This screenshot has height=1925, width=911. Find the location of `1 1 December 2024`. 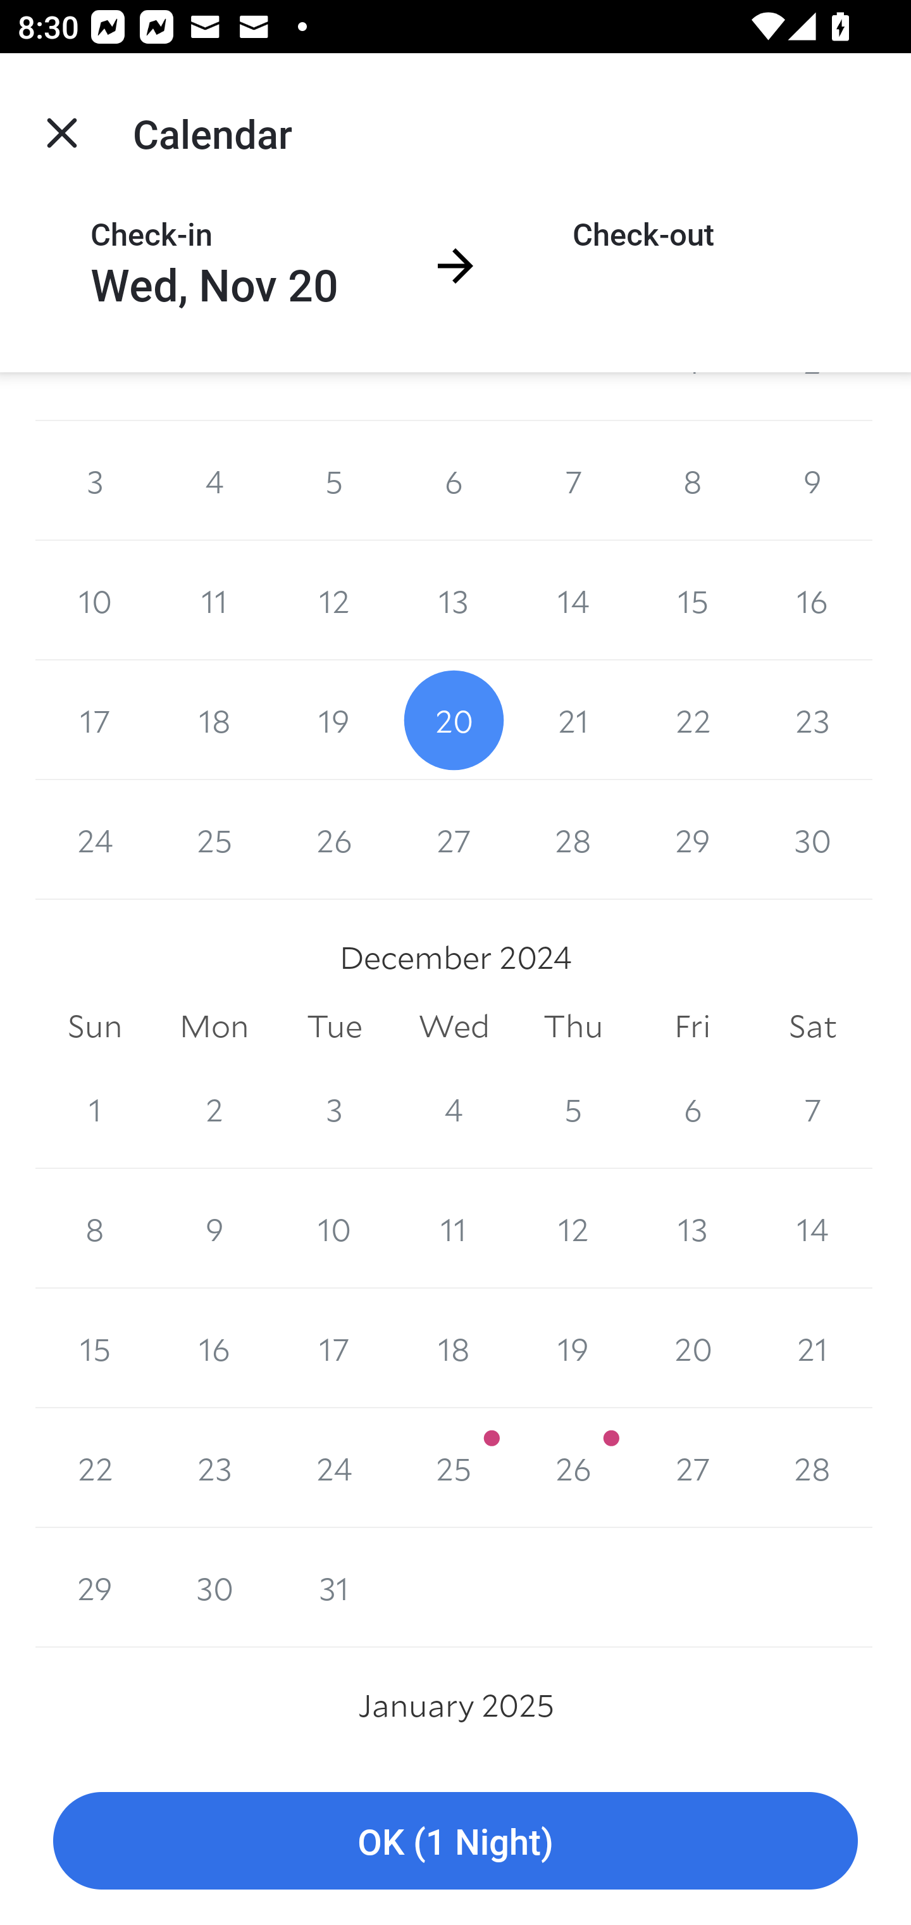

1 1 December 2024 is located at coordinates (95, 1108).